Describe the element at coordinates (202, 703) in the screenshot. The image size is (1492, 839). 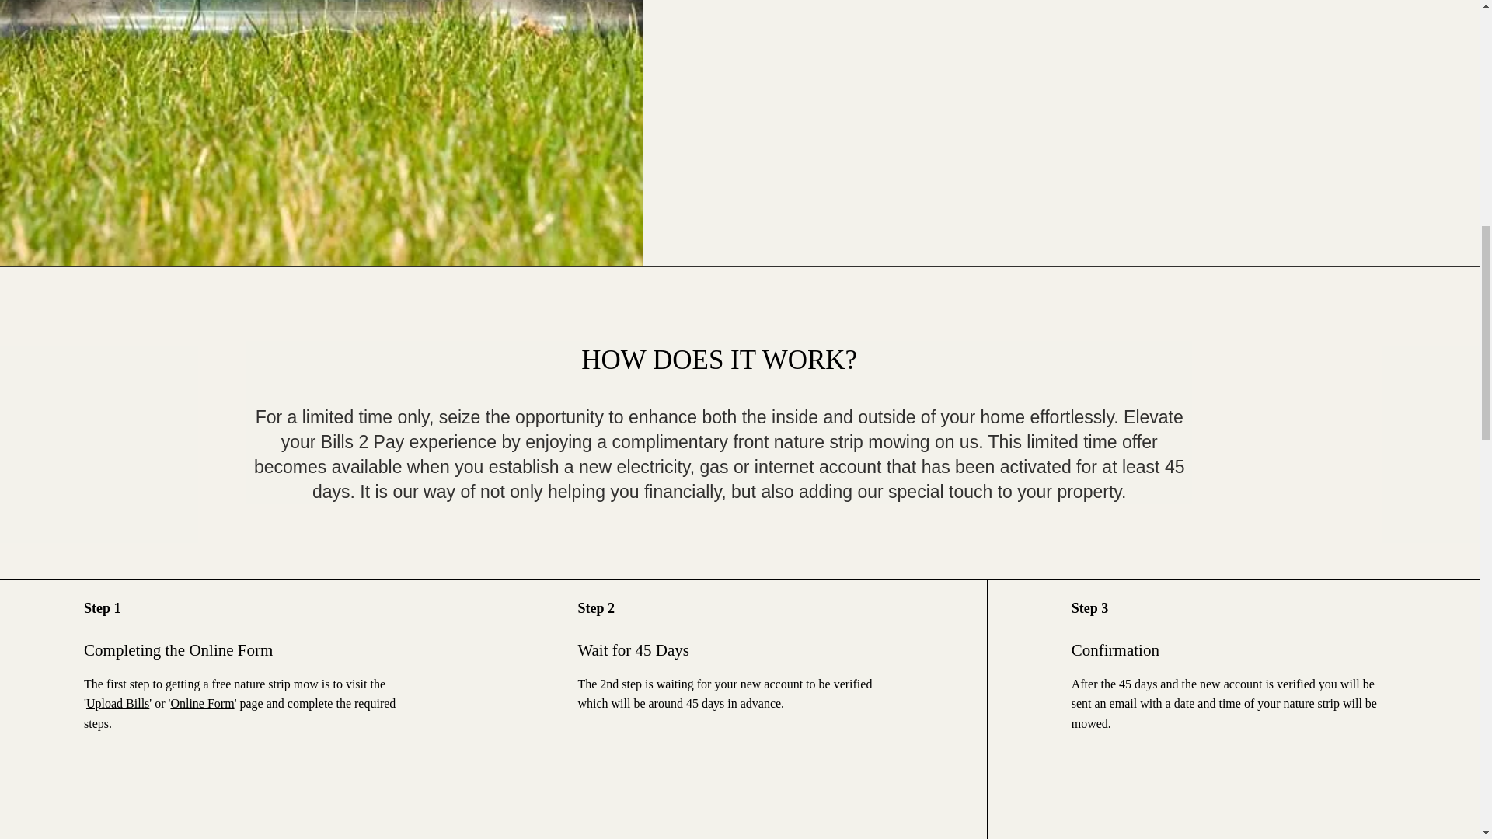
I see `Online Form` at that location.